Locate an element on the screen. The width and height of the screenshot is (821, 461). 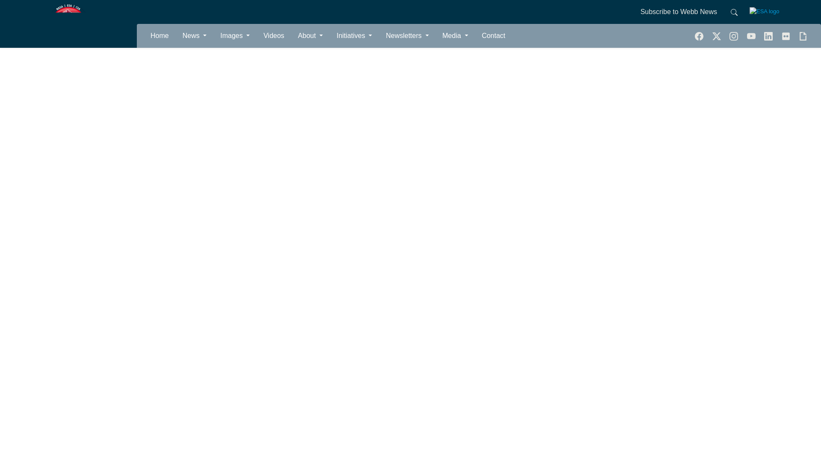
Videos is located at coordinates (274, 35).